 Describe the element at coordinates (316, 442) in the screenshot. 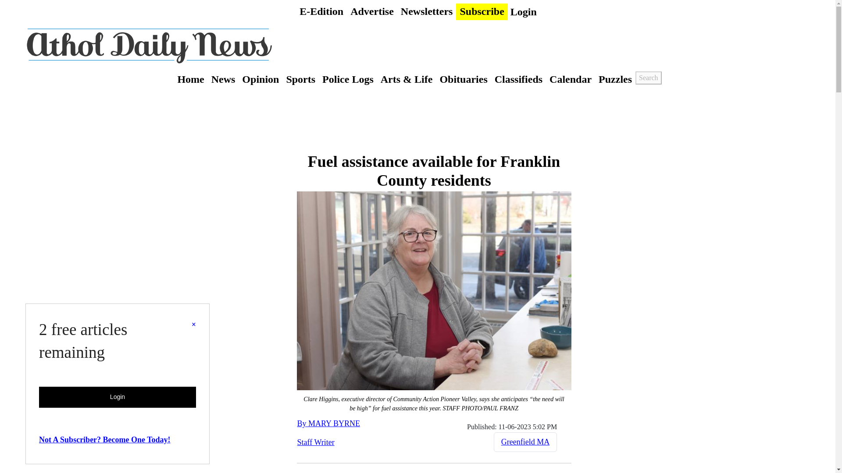

I see `Staff Writer` at that location.